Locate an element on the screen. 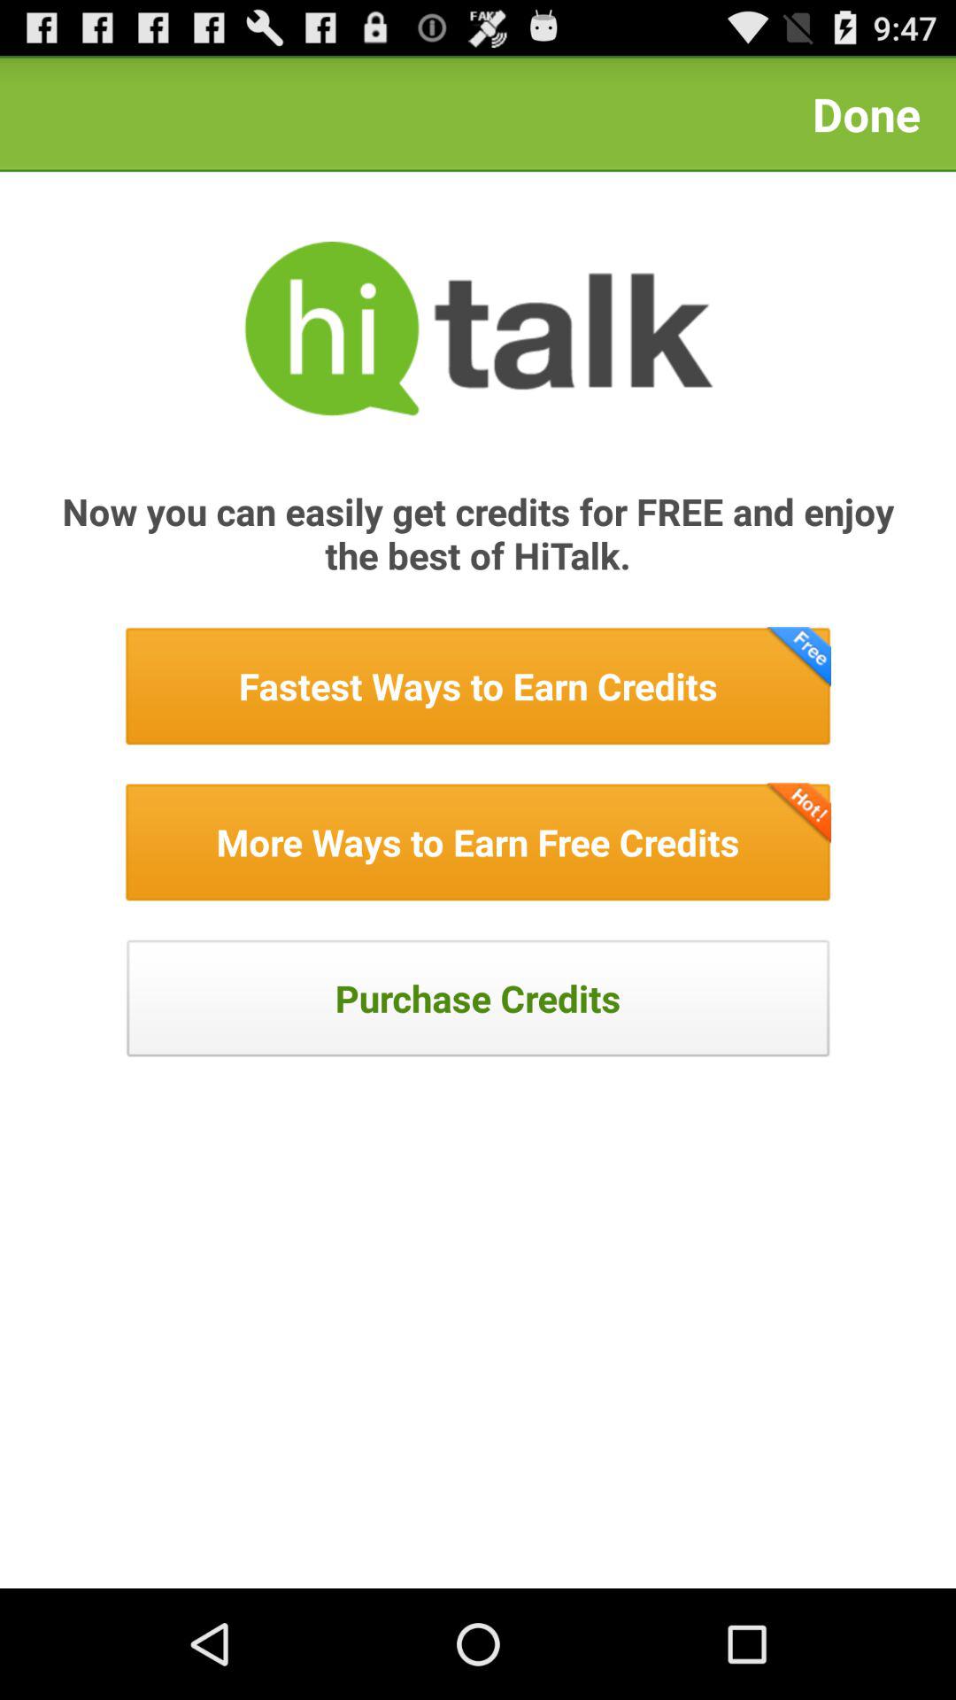  get free cedits is located at coordinates (478, 842).